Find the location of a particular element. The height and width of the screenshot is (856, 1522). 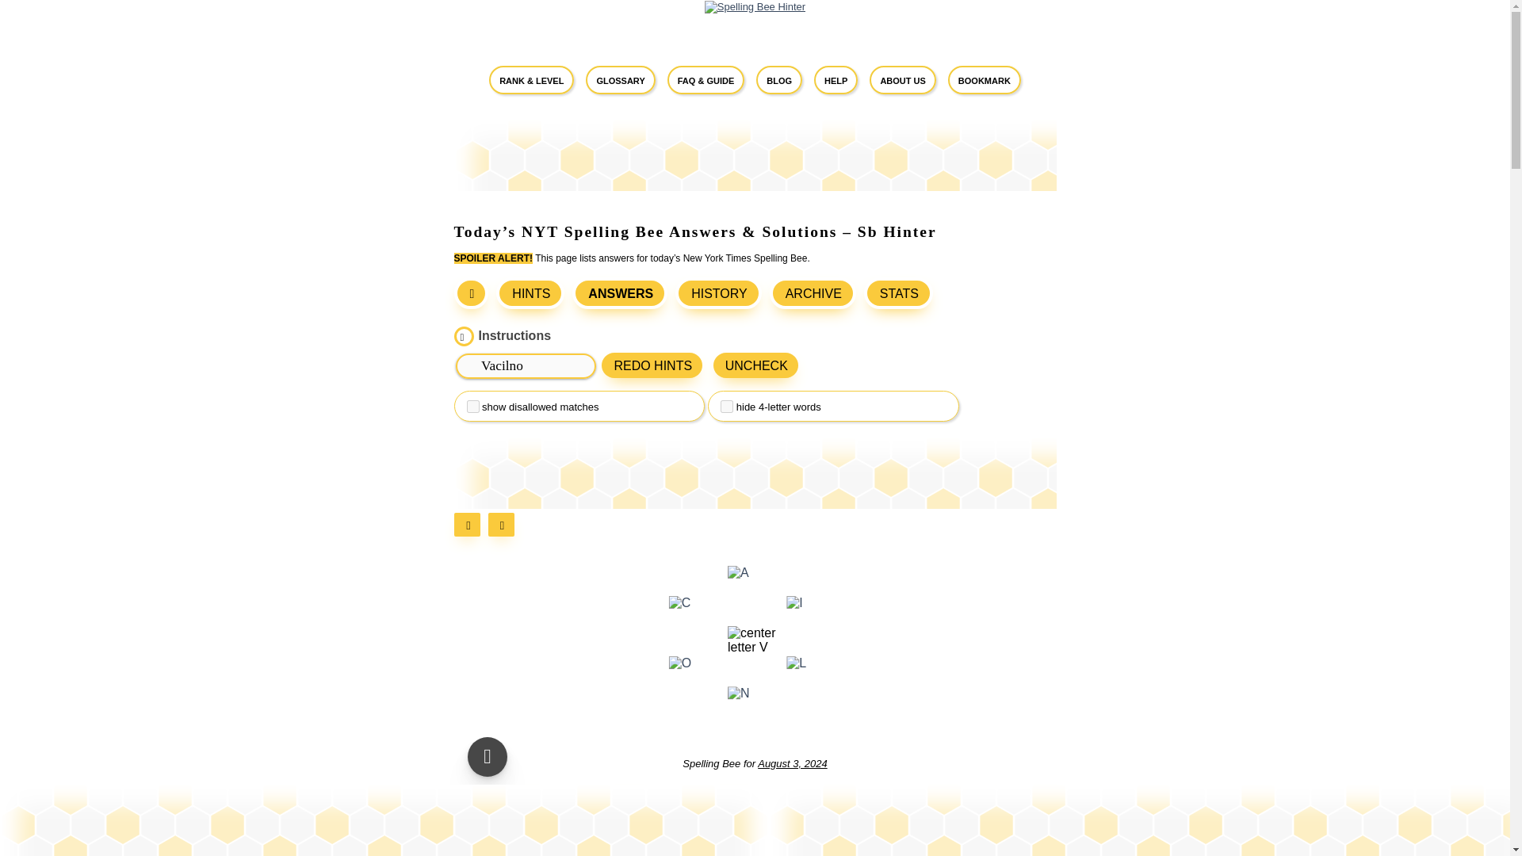

Vacilno is located at coordinates (526, 366).